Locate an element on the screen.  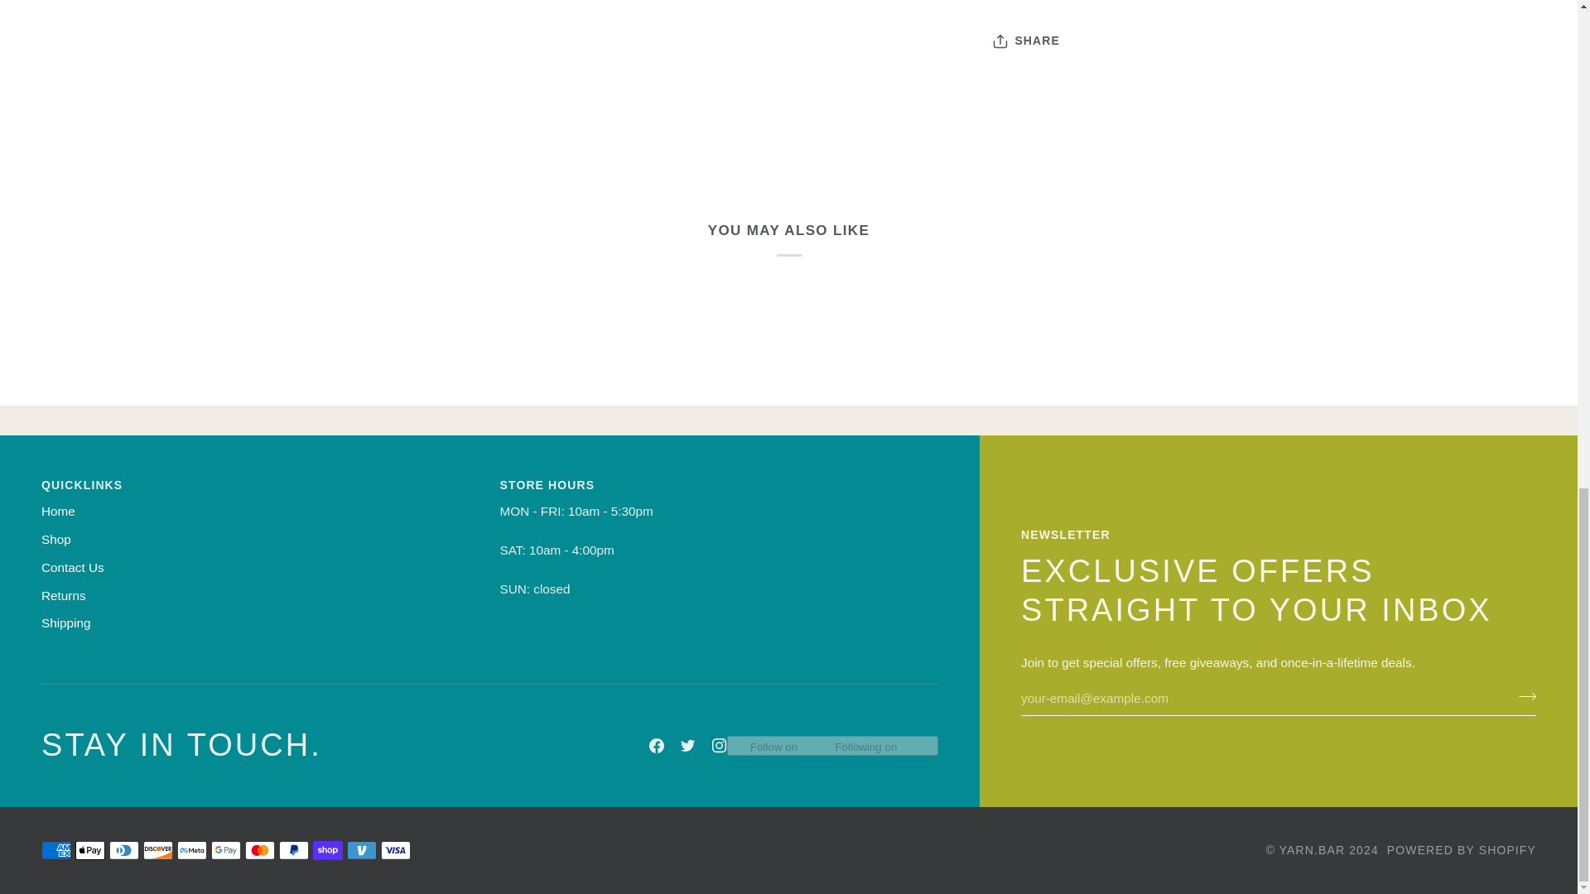
VENMO is located at coordinates (361, 850).